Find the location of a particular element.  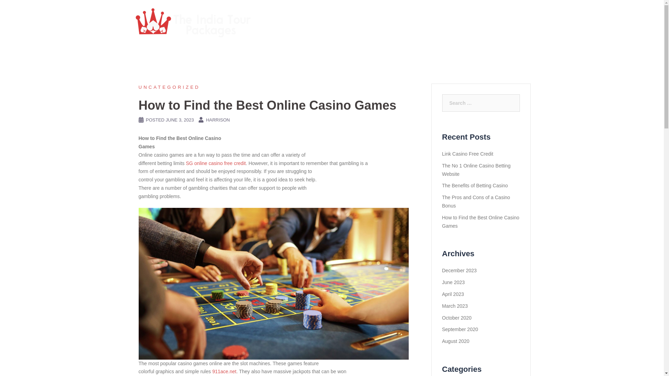

March 2023 is located at coordinates (454, 306).